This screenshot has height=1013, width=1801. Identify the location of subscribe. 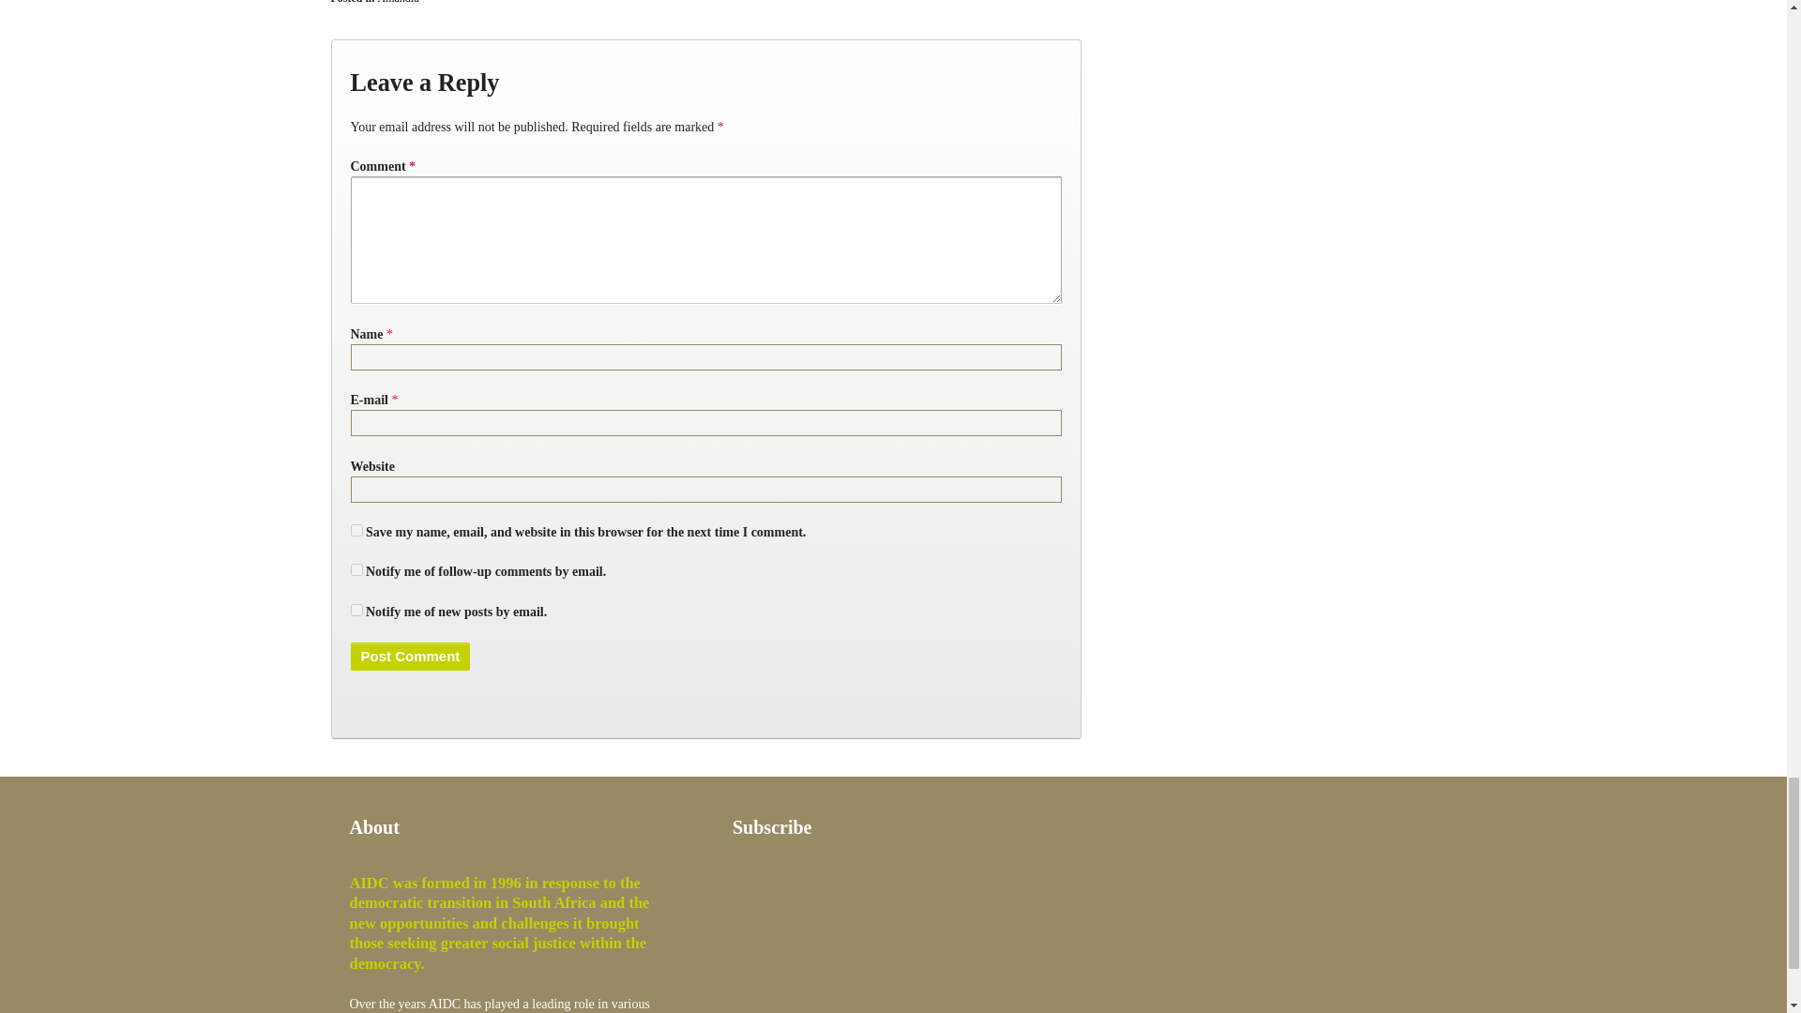
(356, 569).